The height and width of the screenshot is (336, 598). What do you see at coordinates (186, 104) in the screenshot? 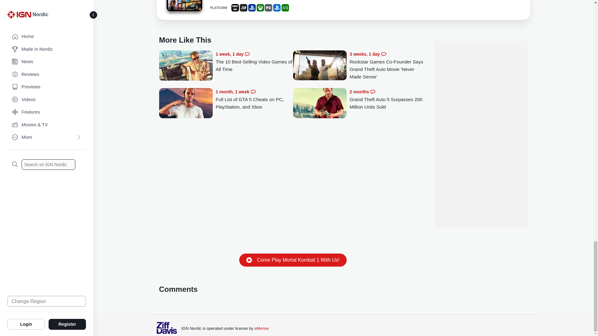
I see `Full List of GTA 5 Cheats on PC, PlayStation, and Xbox` at bounding box center [186, 104].